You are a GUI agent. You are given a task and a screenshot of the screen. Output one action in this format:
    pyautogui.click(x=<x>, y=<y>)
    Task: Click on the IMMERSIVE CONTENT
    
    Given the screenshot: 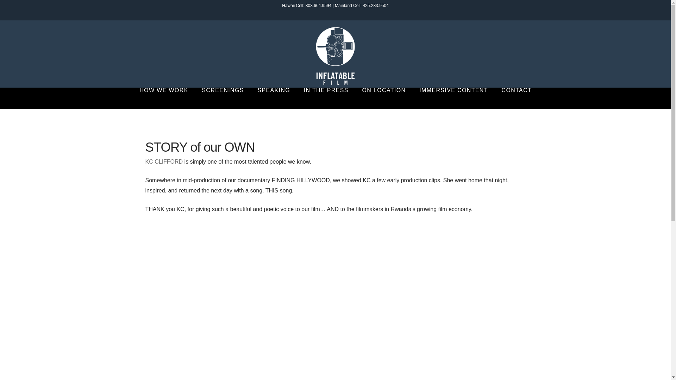 What is the action you would take?
    pyautogui.click(x=453, y=98)
    